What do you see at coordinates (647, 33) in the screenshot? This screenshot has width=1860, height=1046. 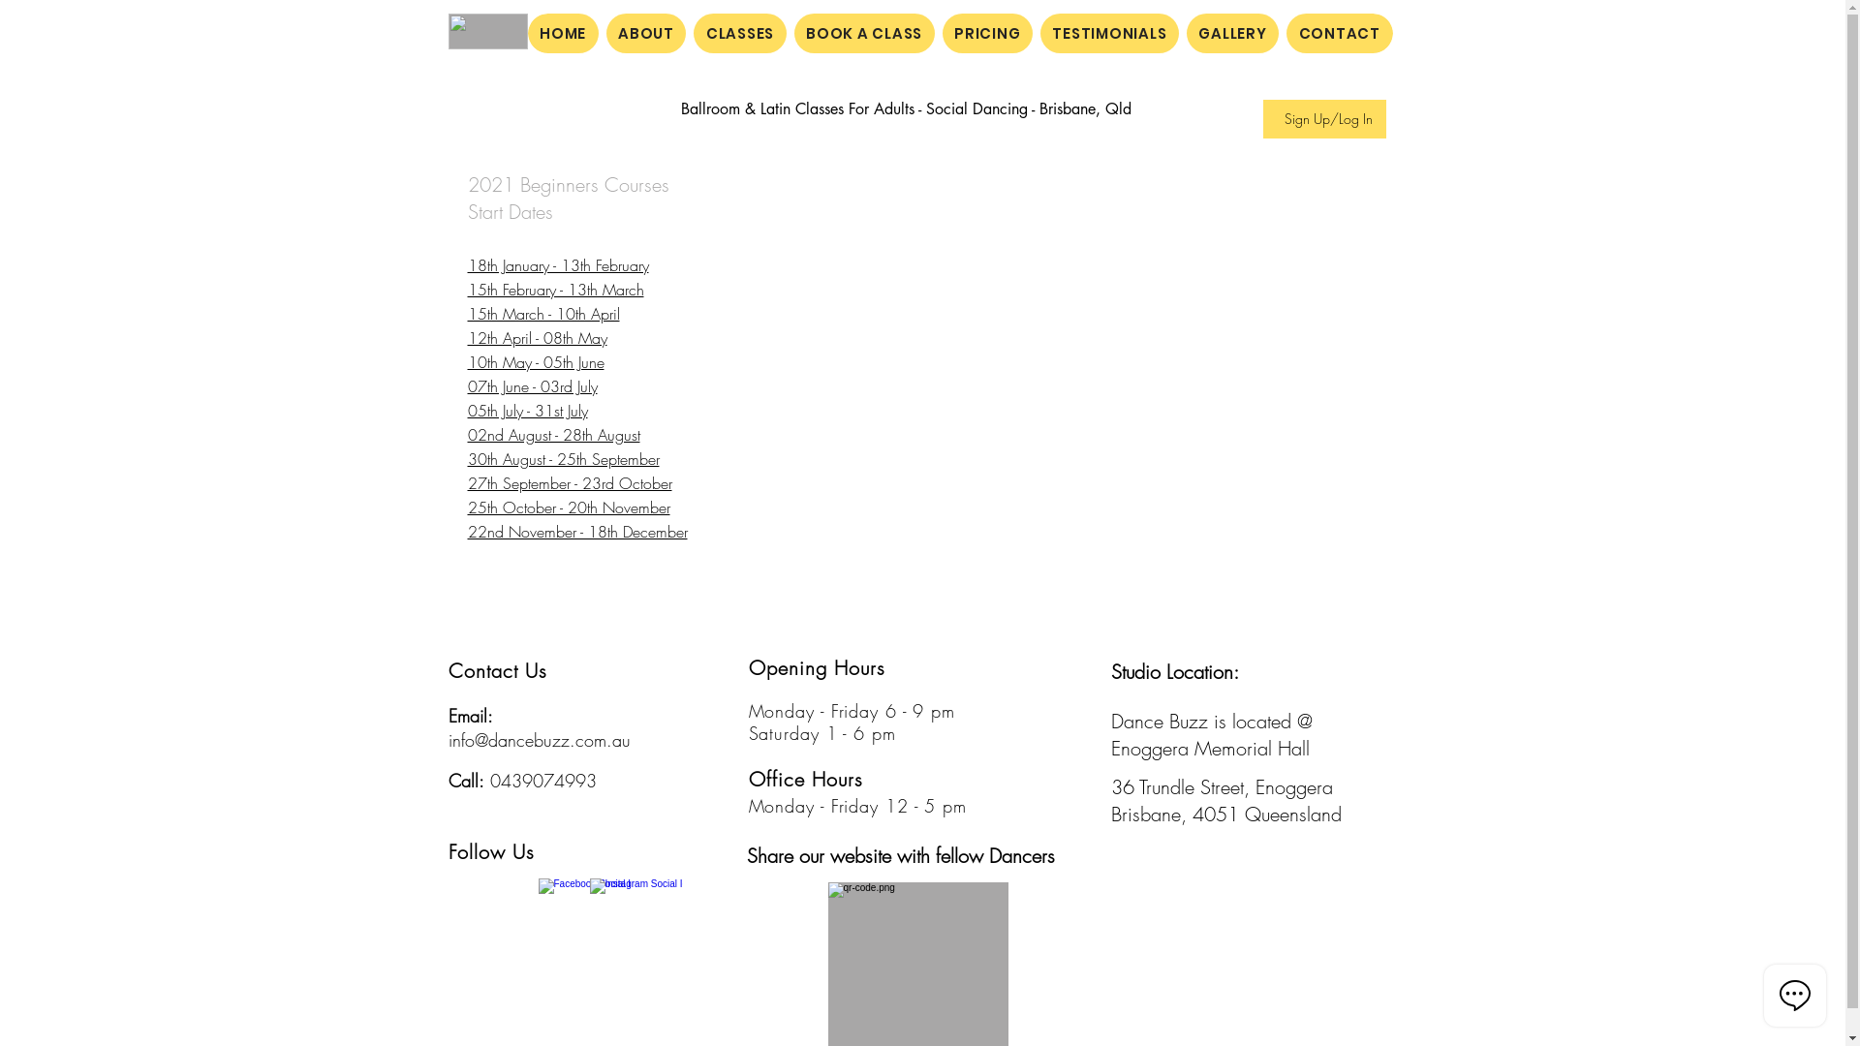 I see `ABOUT` at bounding box center [647, 33].